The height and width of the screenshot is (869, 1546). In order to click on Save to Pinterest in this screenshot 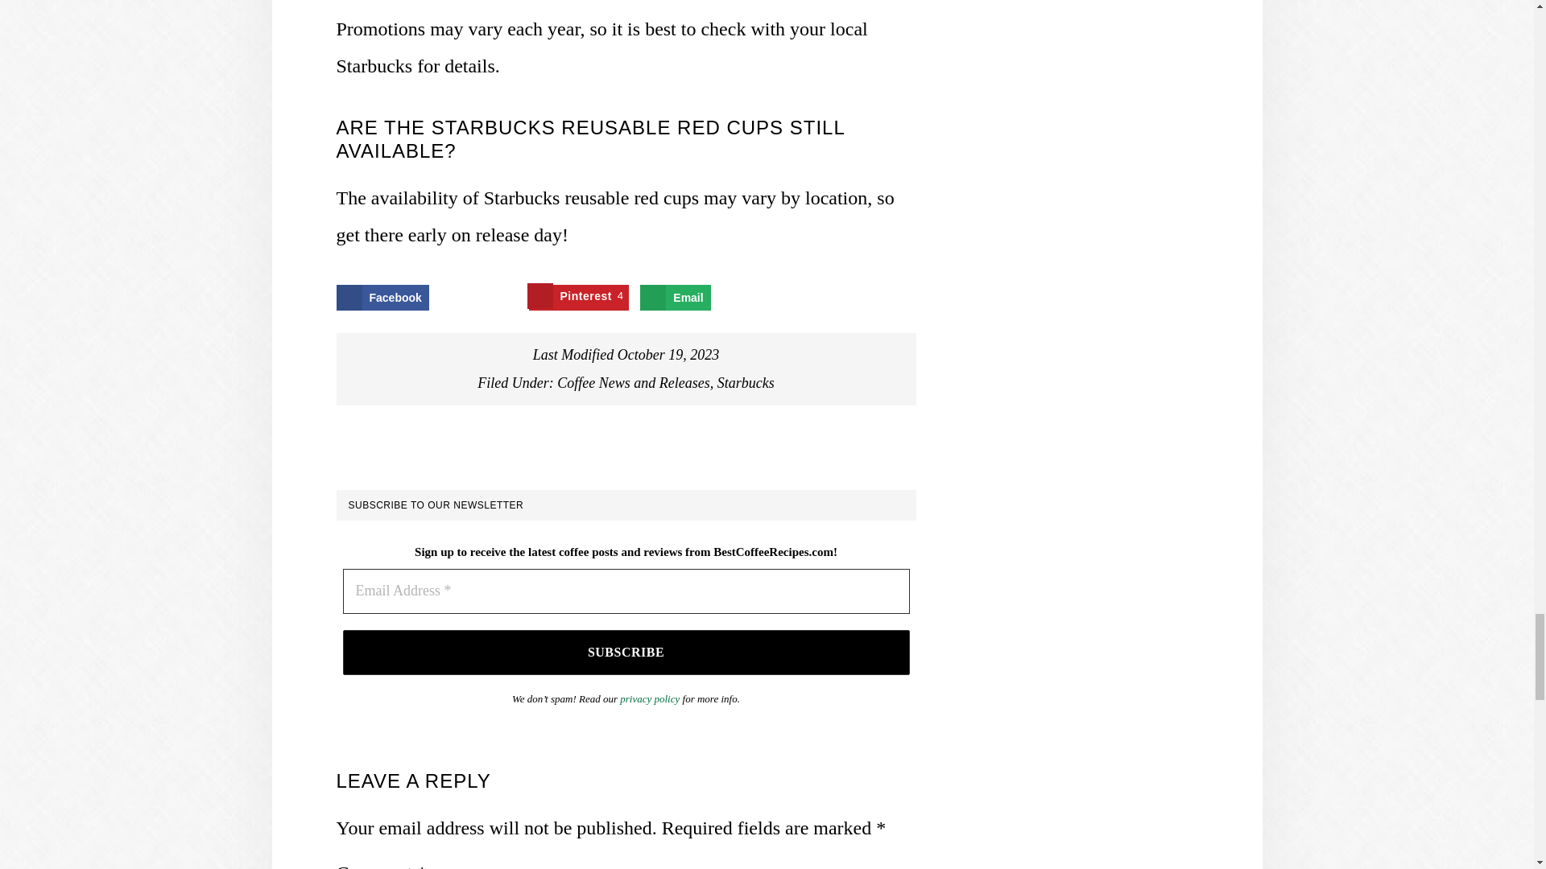, I will do `click(578, 298)`.